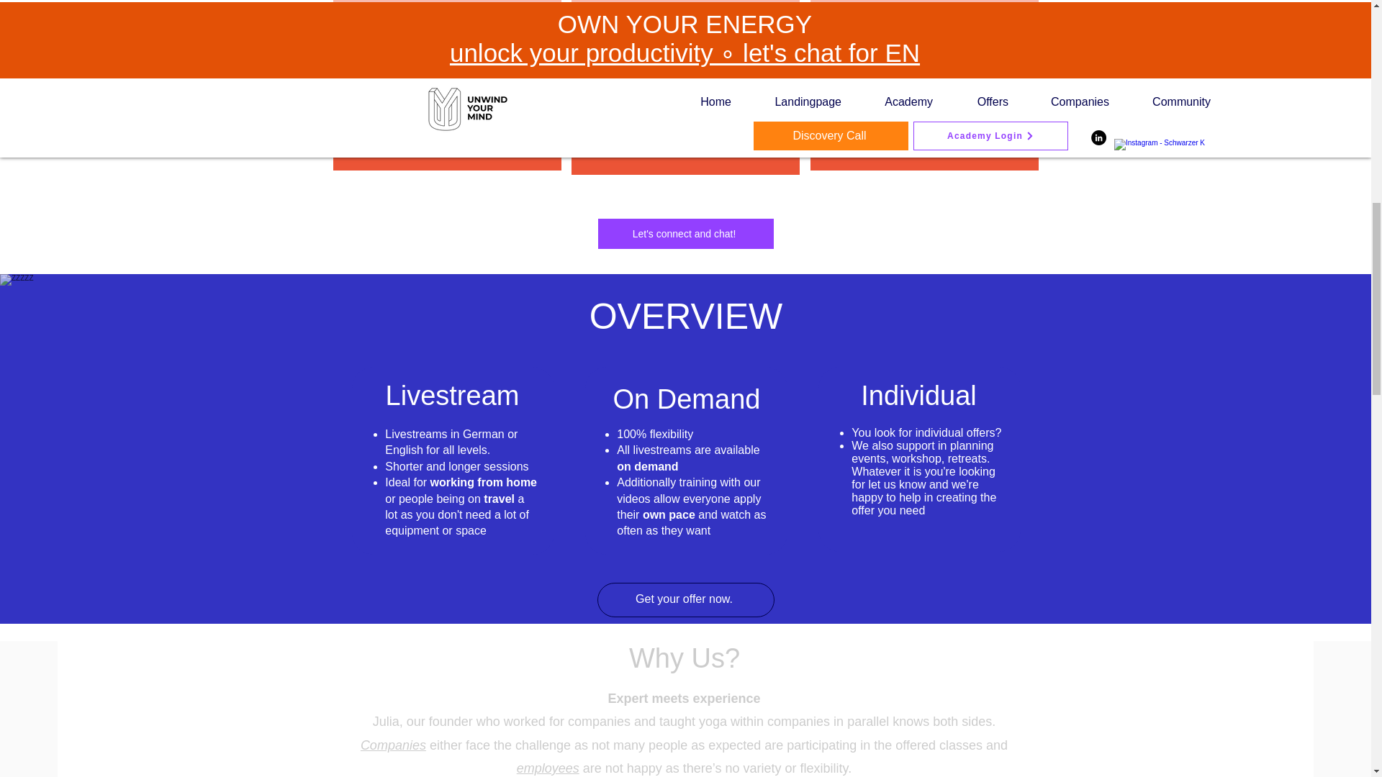  I want to click on Let's connect and chat!, so click(685, 233).